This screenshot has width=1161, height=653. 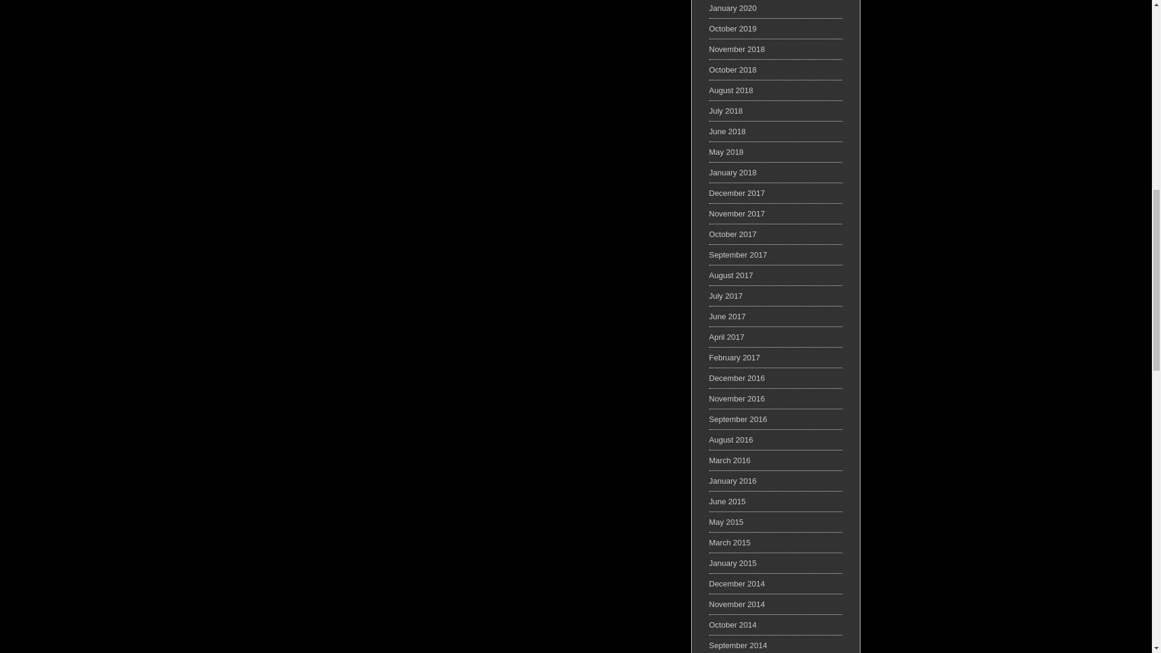 I want to click on December 2017, so click(x=737, y=193).